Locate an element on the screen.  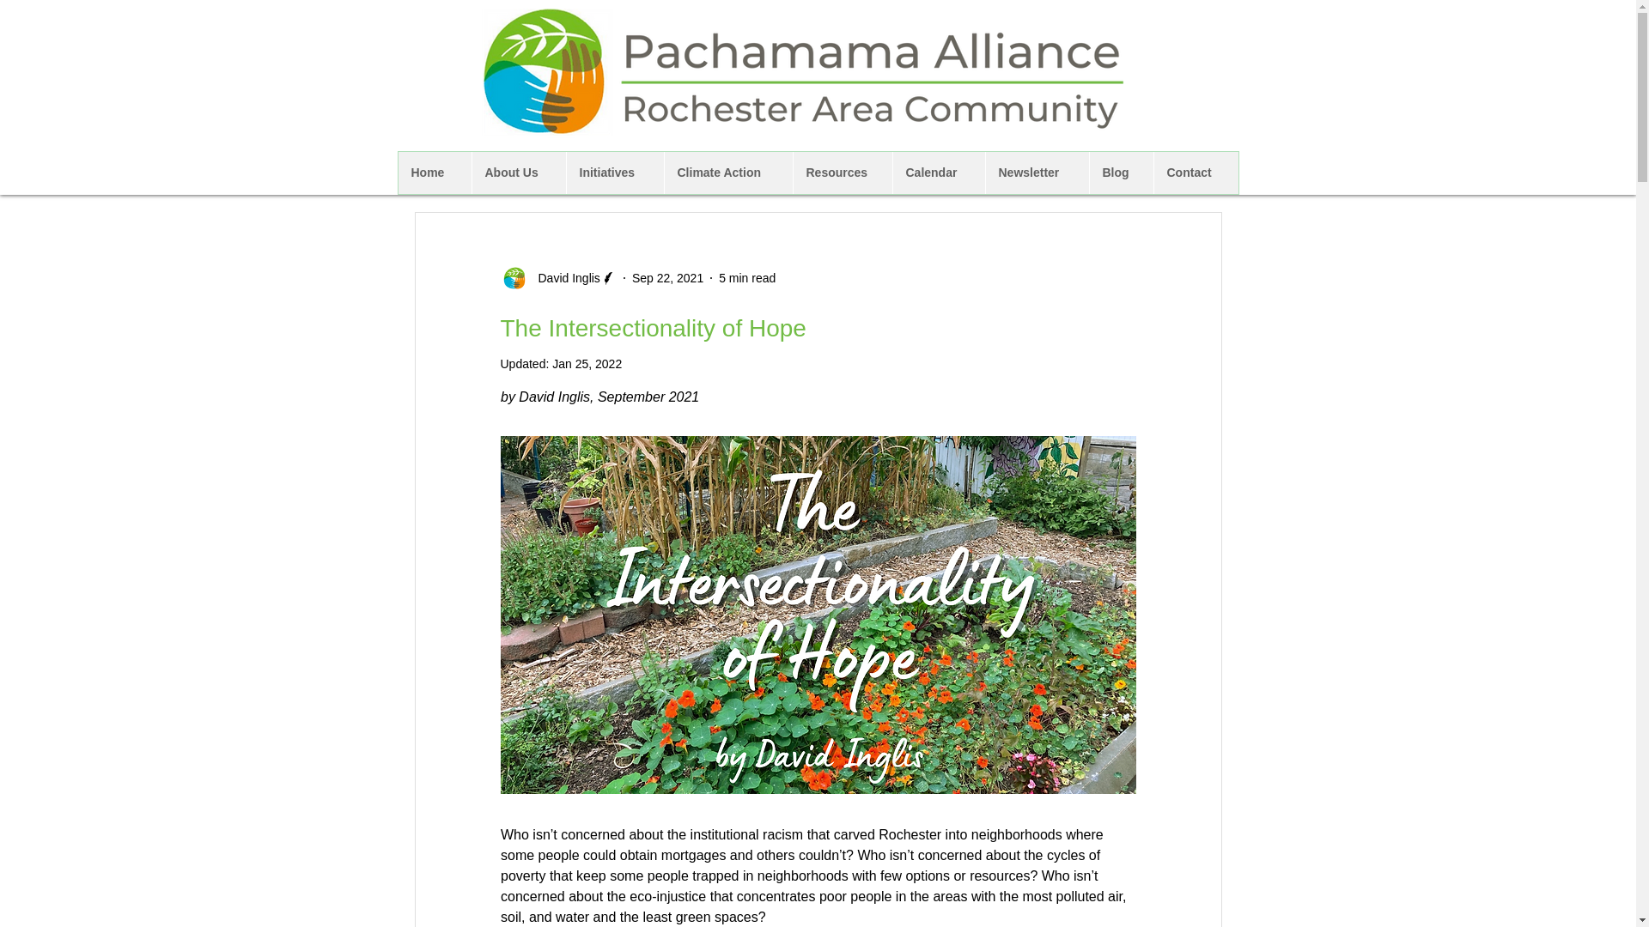
Home is located at coordinates (435, 173).